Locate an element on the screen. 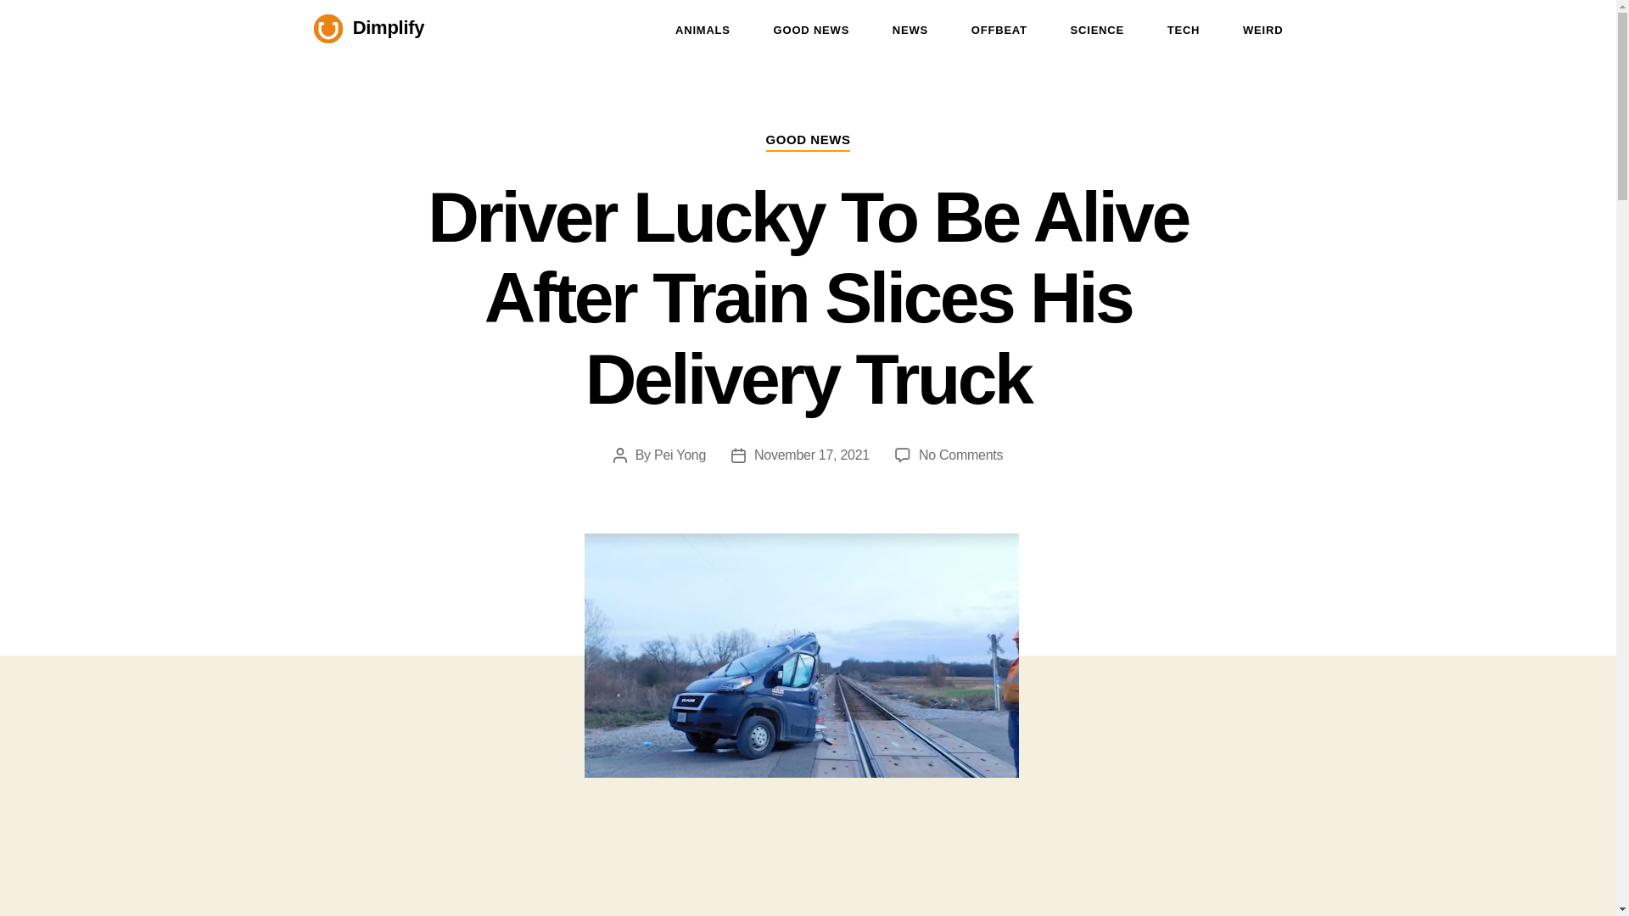  ANIMALS is located at coordinates (703, 31).